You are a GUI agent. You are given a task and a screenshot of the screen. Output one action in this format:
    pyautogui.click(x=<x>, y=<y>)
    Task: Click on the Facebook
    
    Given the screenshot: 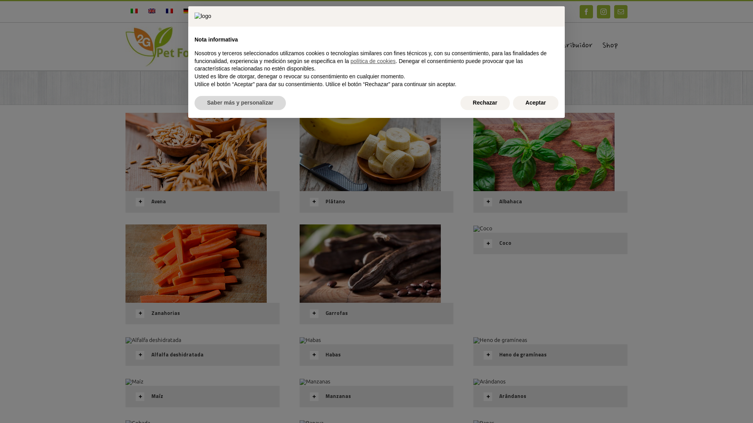 What is the action you would take?
    pyautogui.click(x=586, y=12)
    